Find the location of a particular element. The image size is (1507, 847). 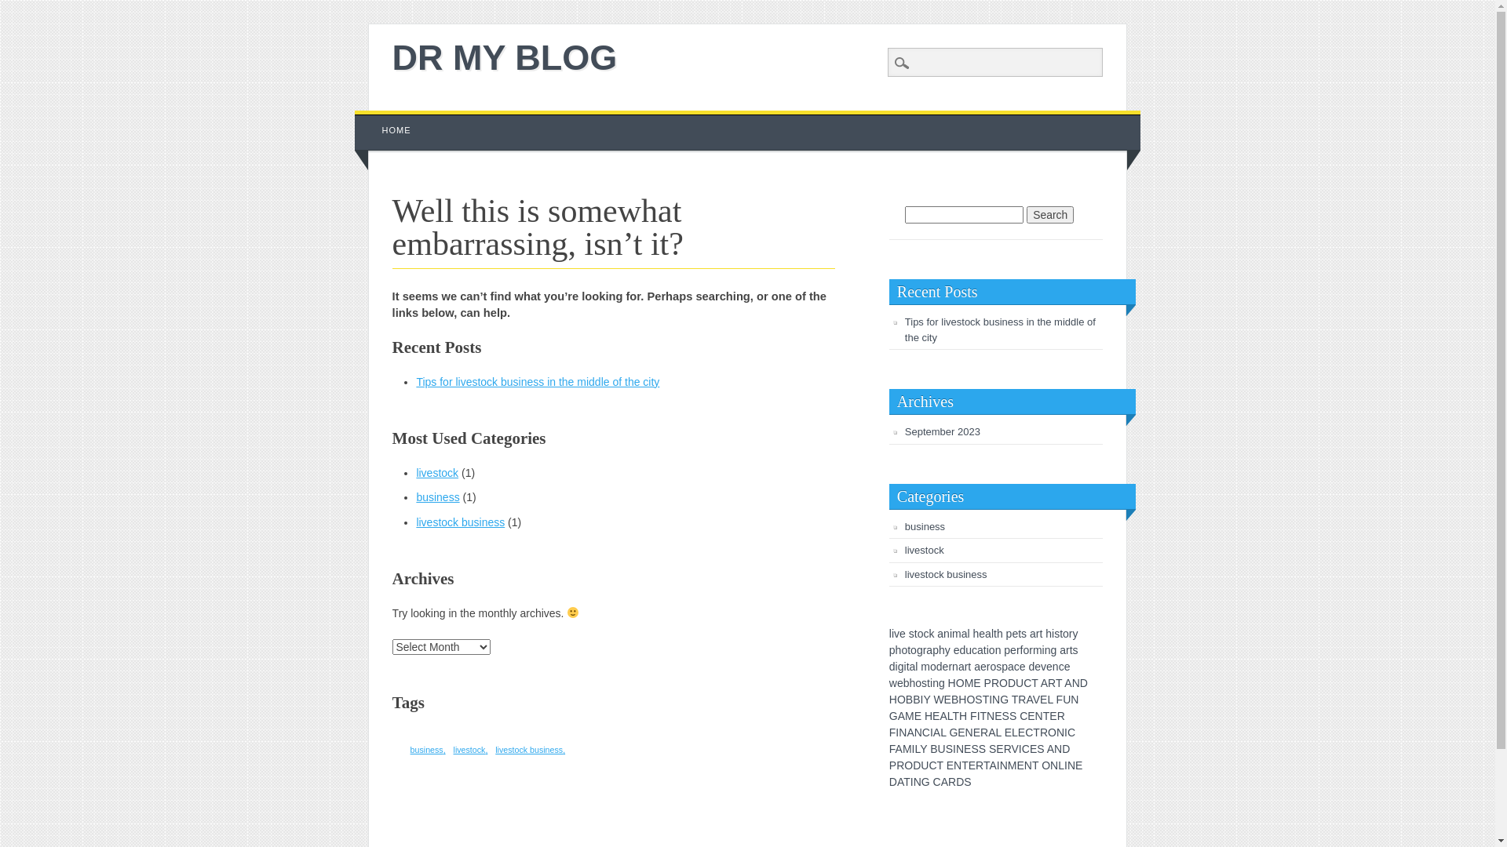

O is located at coordinates (1003, 683).